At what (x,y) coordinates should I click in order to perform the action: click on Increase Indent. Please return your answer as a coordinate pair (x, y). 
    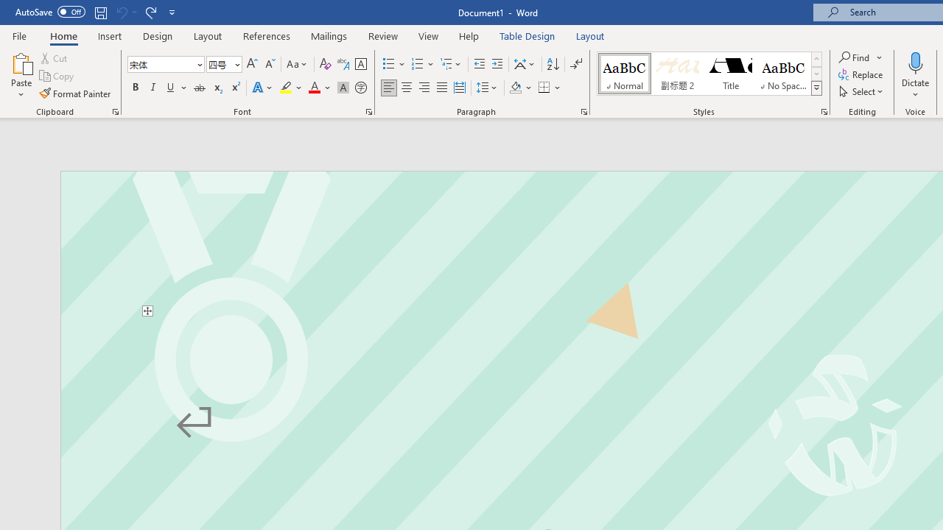
    Looking at the image, I should click on (497, 65).